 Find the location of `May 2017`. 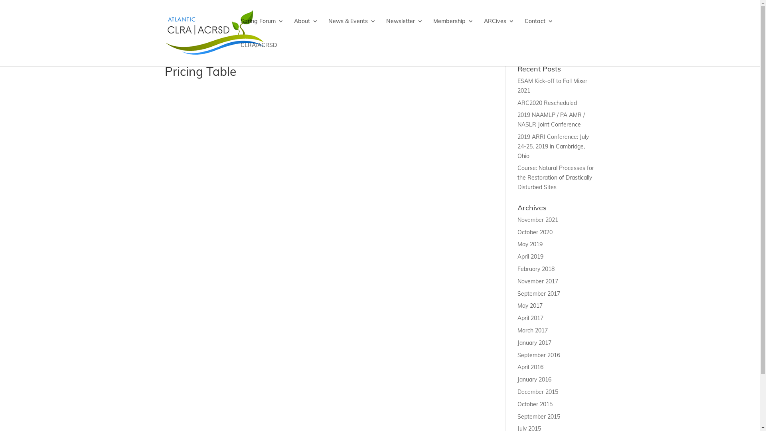

May 2017 is located at coordinates (530, 306).